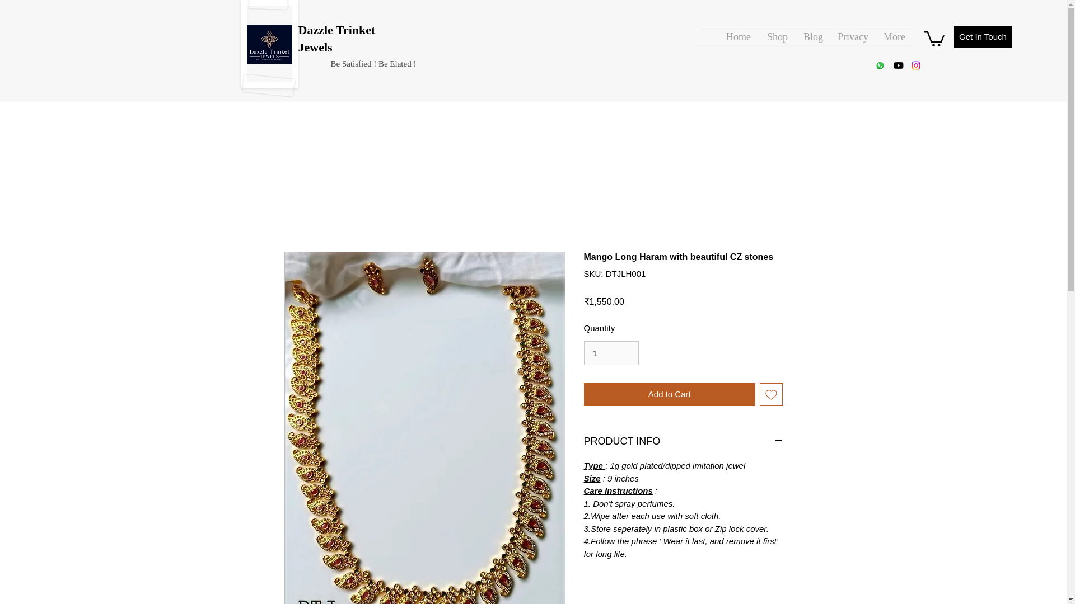 This screenshot has width=1075, height=604. Describe the element at coordinates (852, 36) in the screenshot. I see `Privacy` at that location.